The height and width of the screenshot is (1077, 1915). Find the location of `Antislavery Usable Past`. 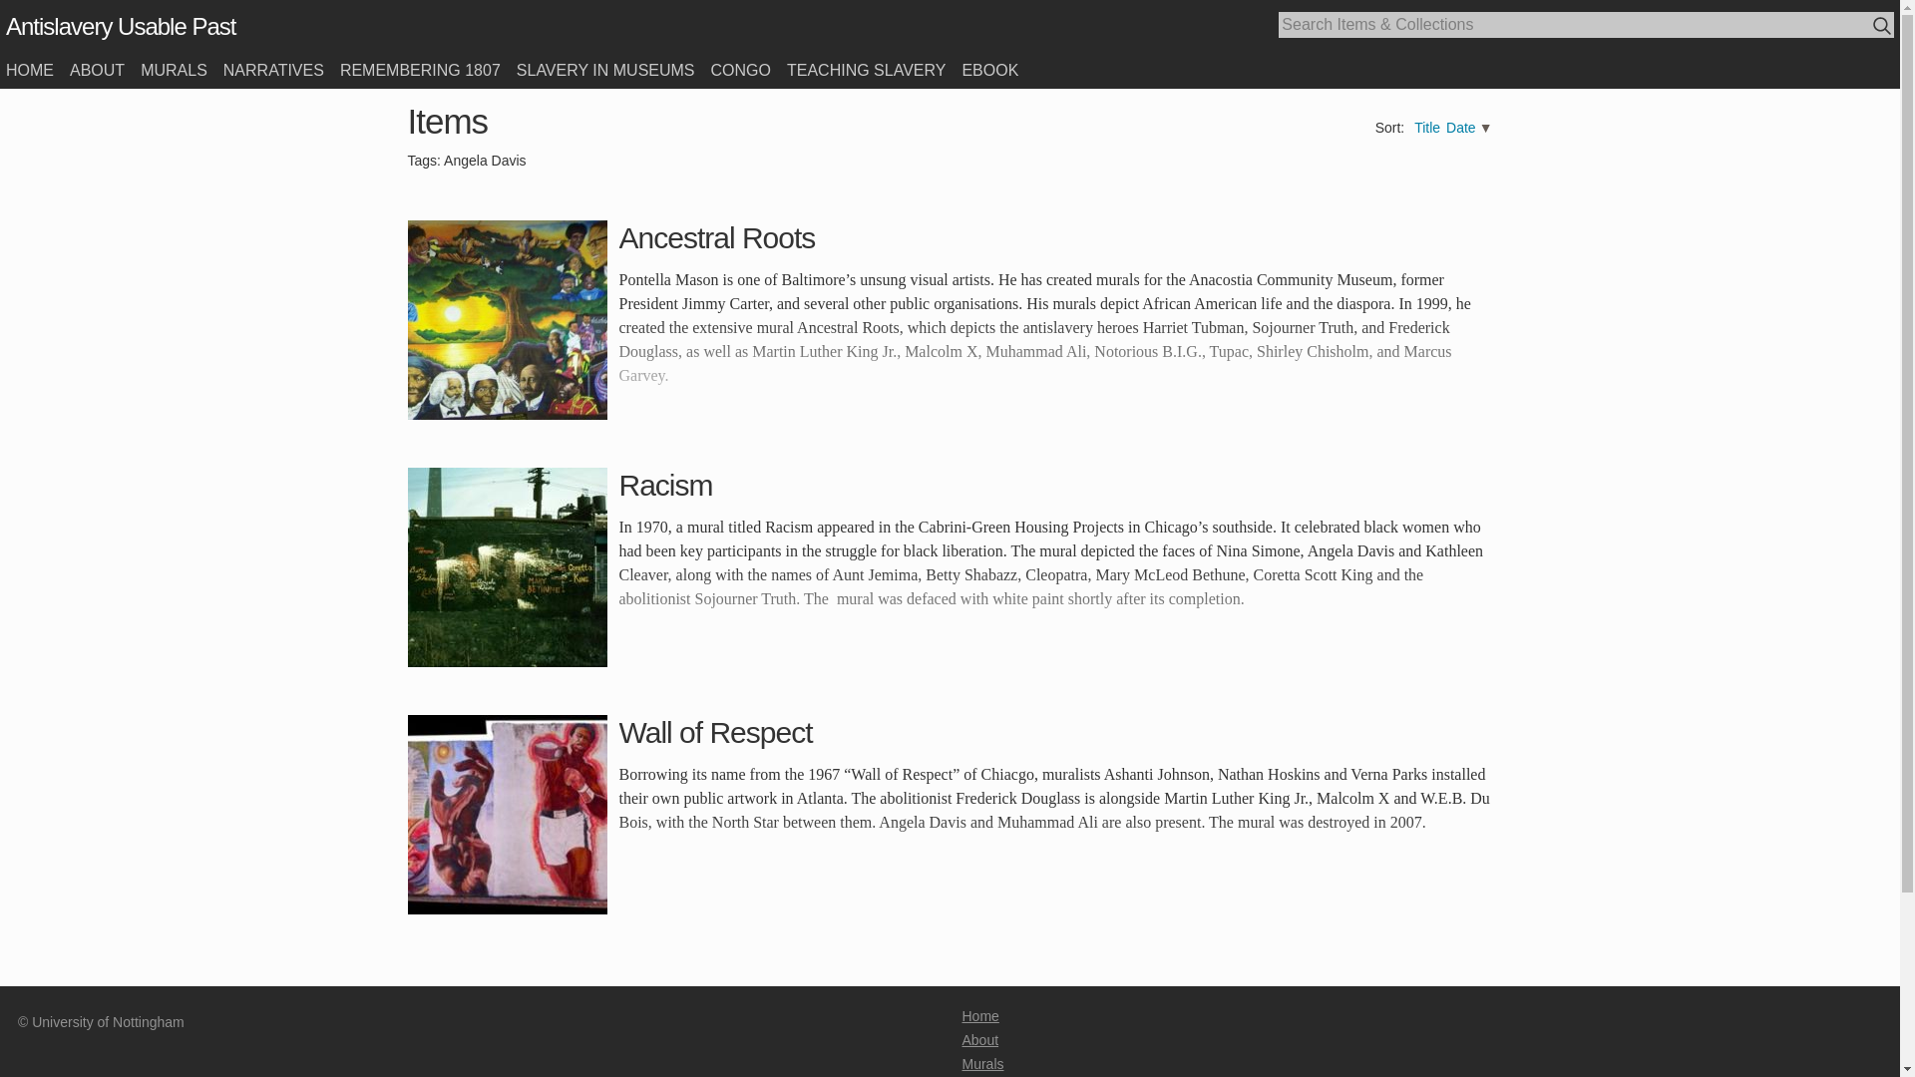

Antislavery Usable Past is located at coordinates (120, 26).